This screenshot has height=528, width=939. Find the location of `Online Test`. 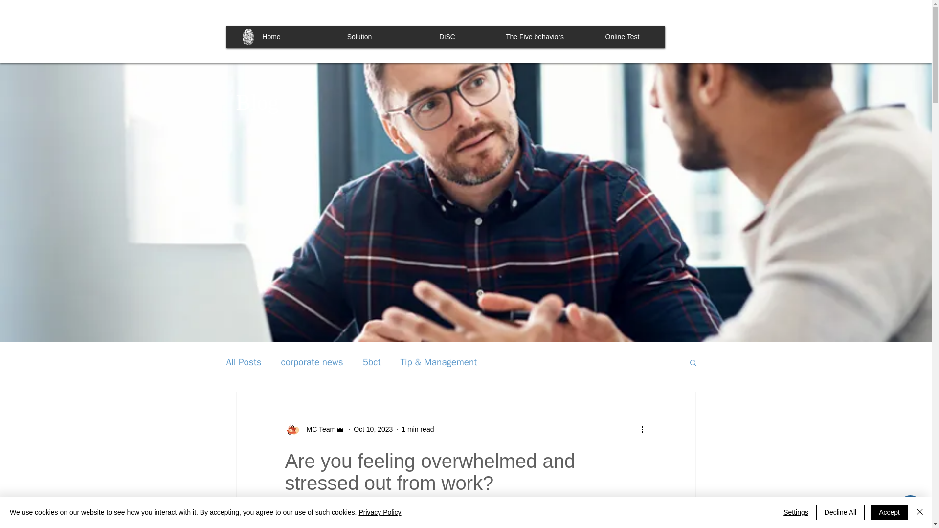

Online Test is located at coordinates (622, 37).